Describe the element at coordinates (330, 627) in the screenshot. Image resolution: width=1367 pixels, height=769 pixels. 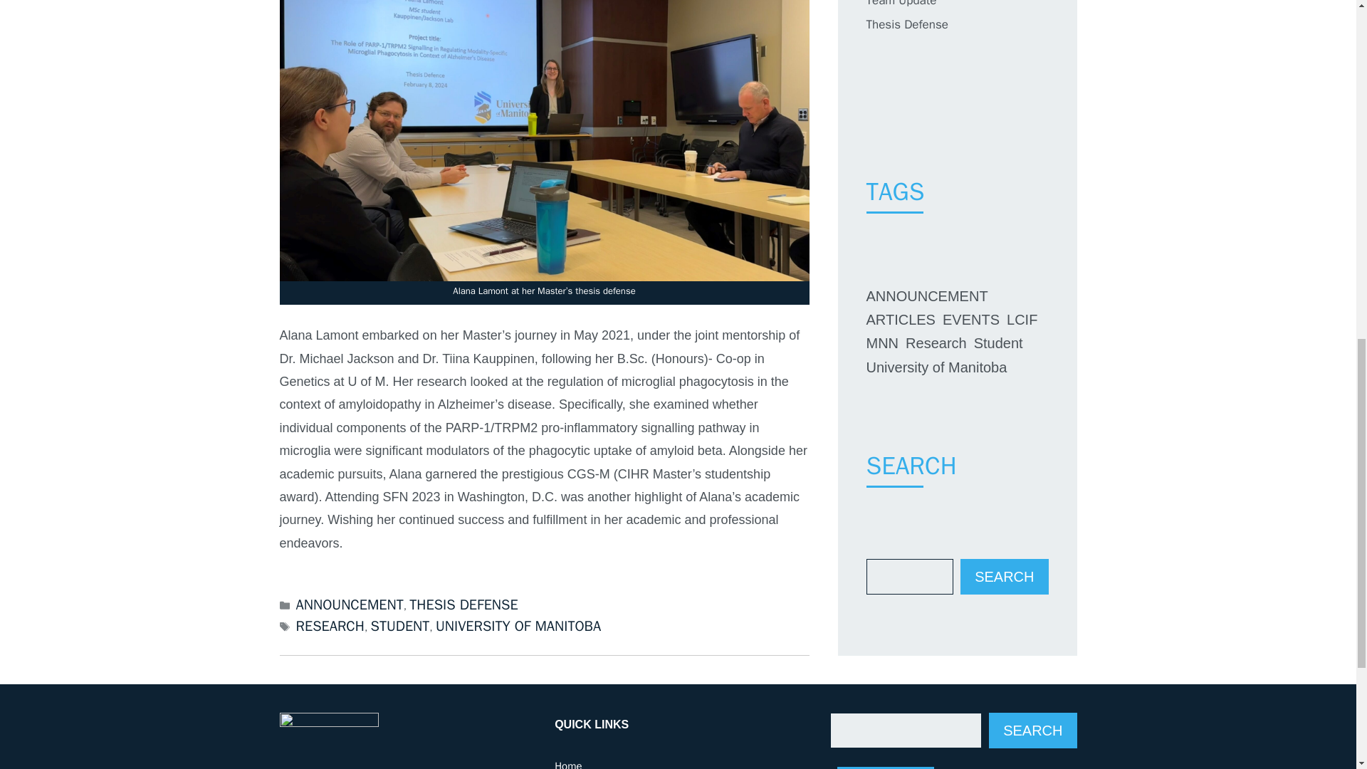
I see `RESEARCH` at that location.